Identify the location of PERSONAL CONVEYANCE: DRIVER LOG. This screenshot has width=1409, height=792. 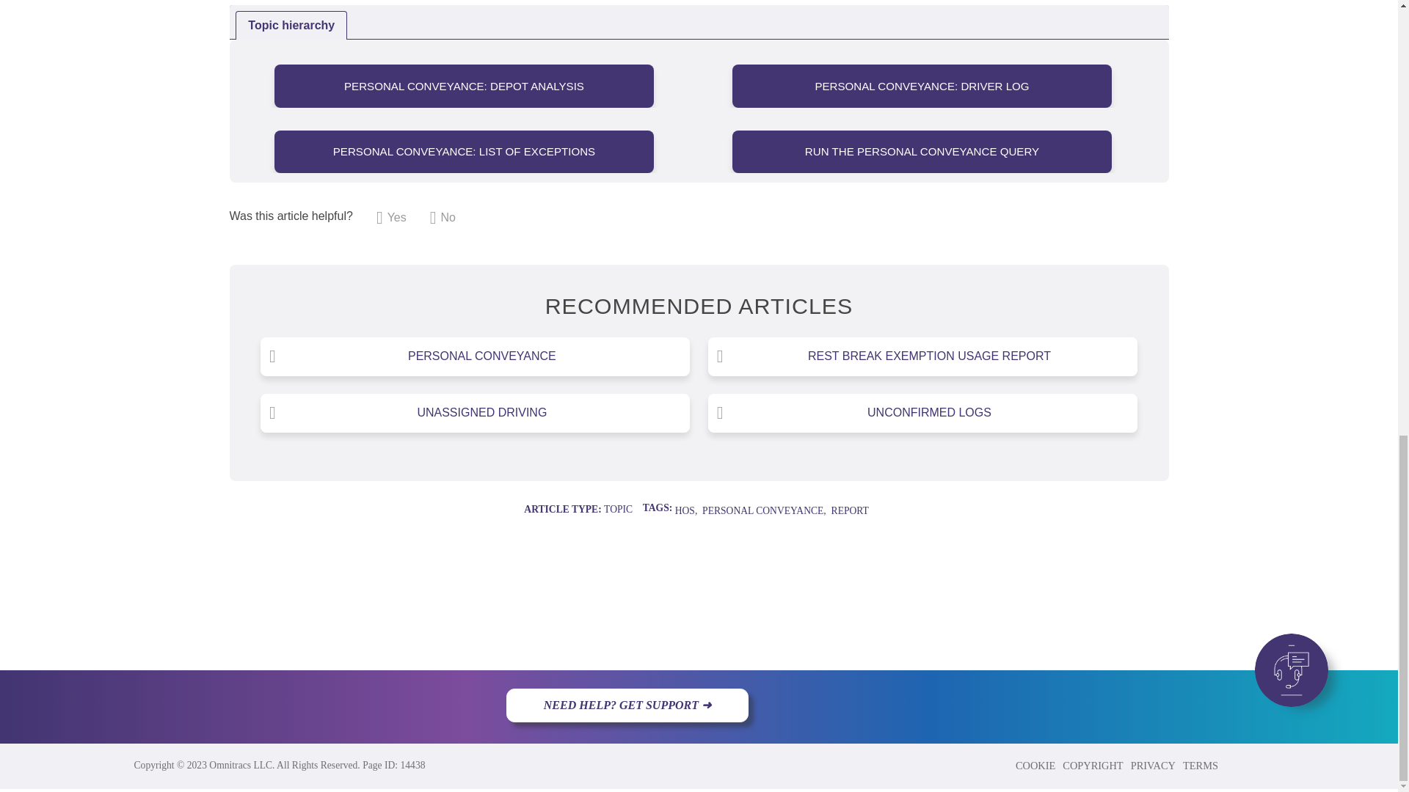
(921, 85).